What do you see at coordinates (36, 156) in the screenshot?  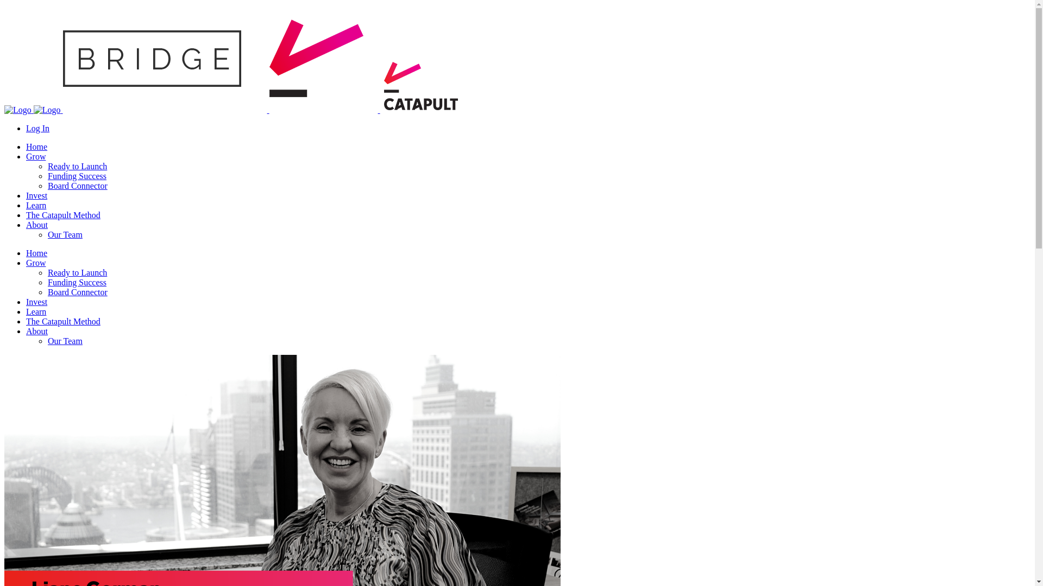 I see `Grow` at bounding box center [36, 156].